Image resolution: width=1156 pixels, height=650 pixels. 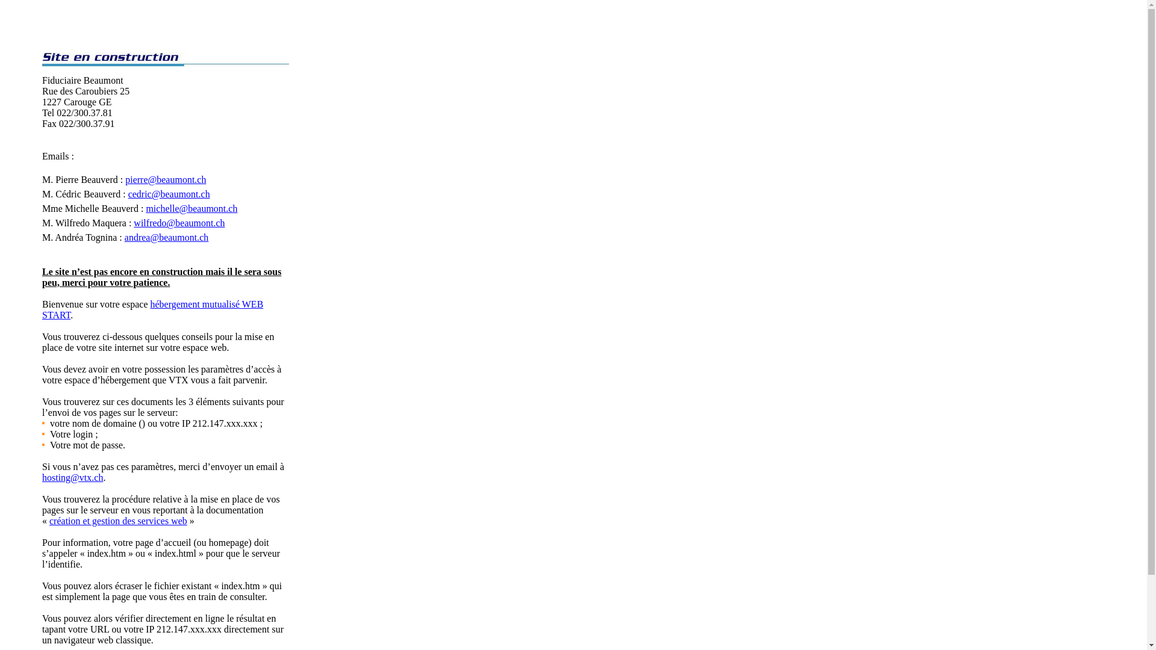 What do you see at coordinates (72, 478) in the screenshot?
I see `hosting@vtx.ch` at bounding box center [72, 478].